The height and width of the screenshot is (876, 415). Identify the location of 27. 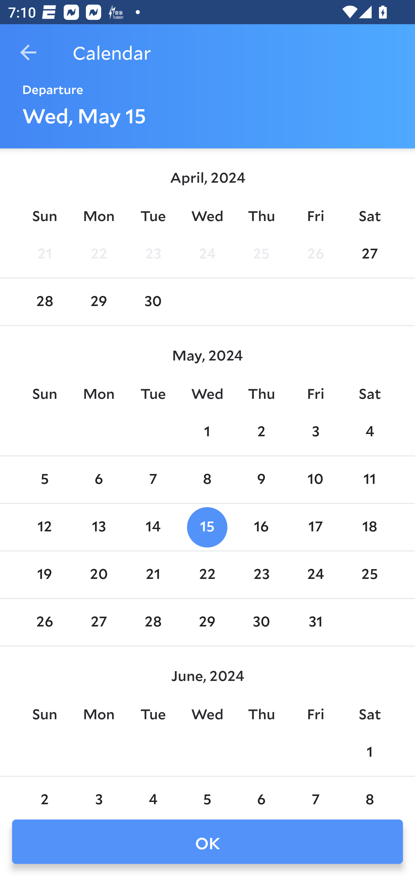
(369, 254).